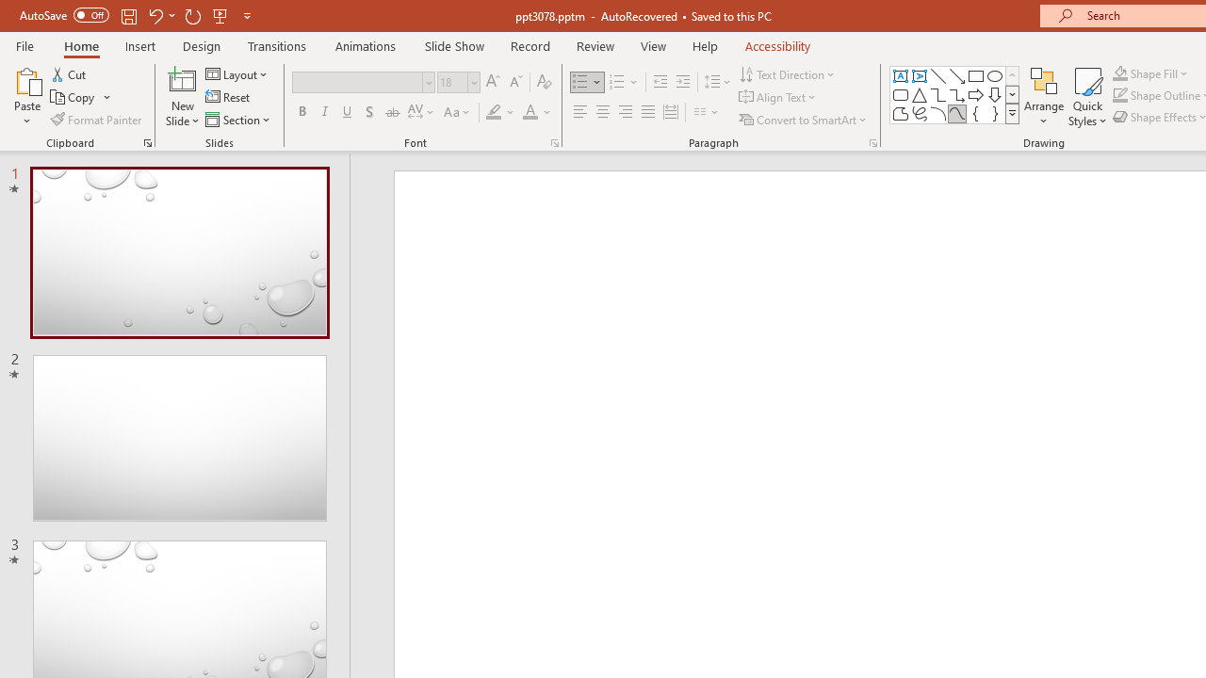 The height and width of the screenshot is (678, 1206). Describe the element at coordinates (788, 73) in the screenshot. I see `Text Direction` at that location.